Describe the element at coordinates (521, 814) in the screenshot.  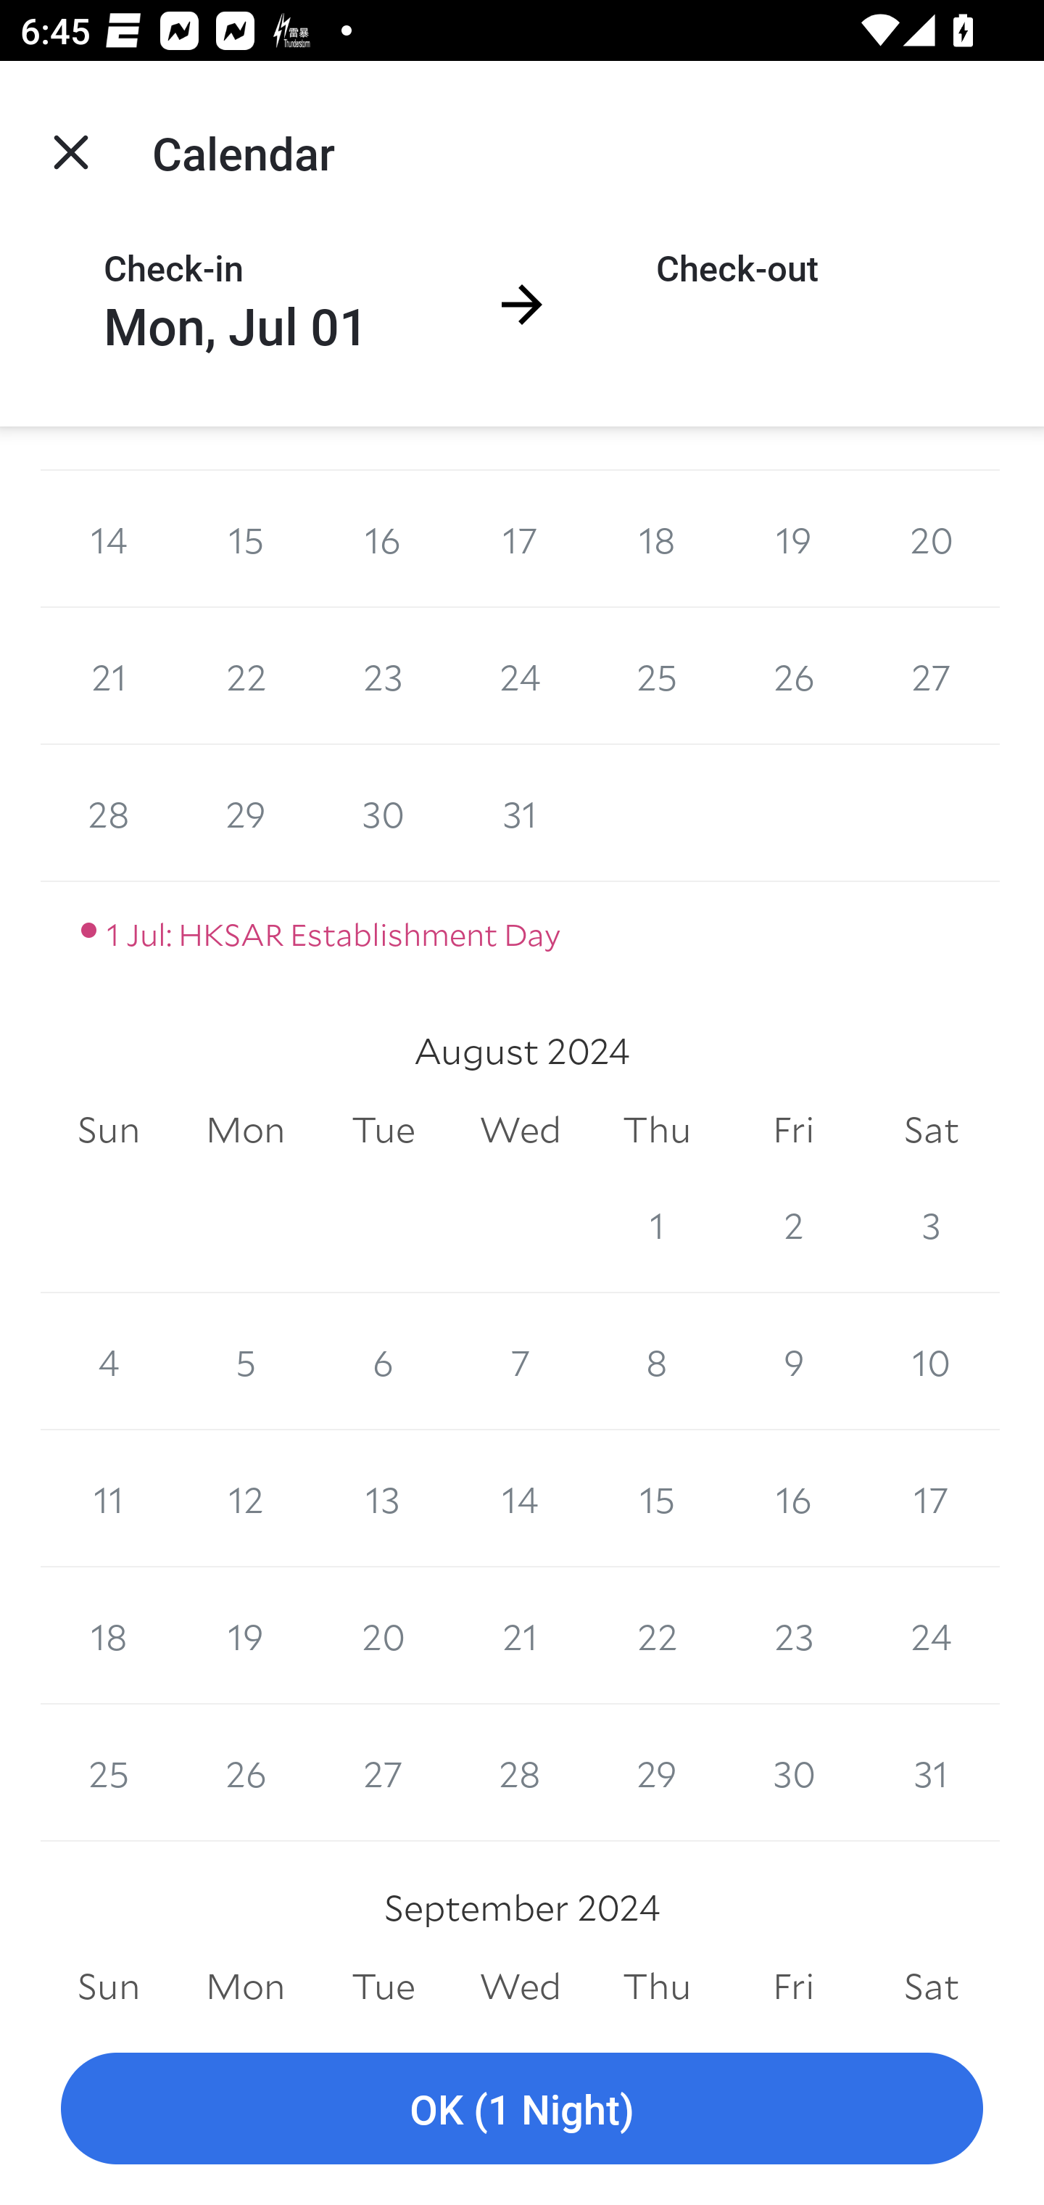
I see `31 31 July 2024` at that location.